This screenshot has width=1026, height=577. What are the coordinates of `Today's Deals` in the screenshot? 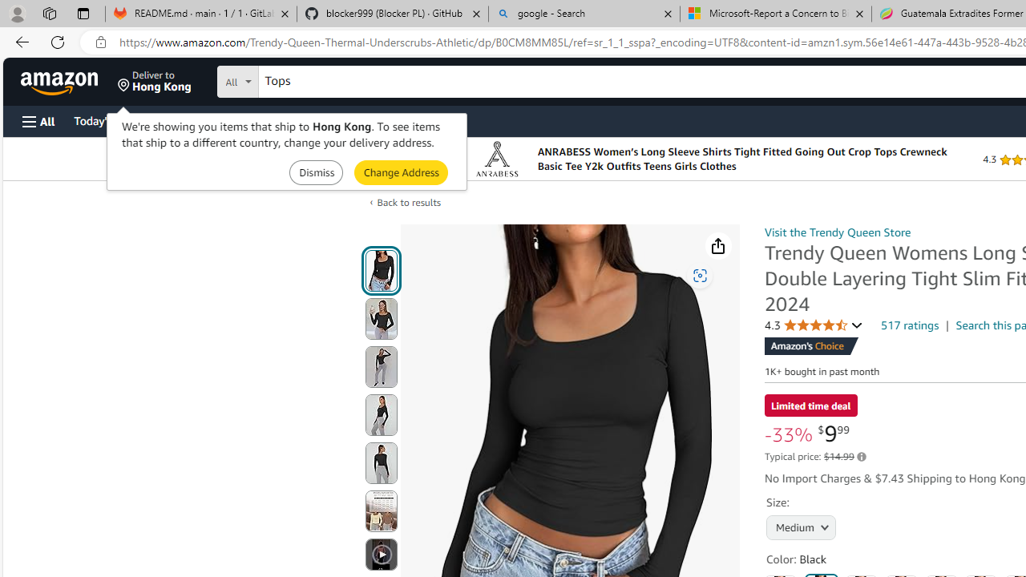 It's located at (107, 120).